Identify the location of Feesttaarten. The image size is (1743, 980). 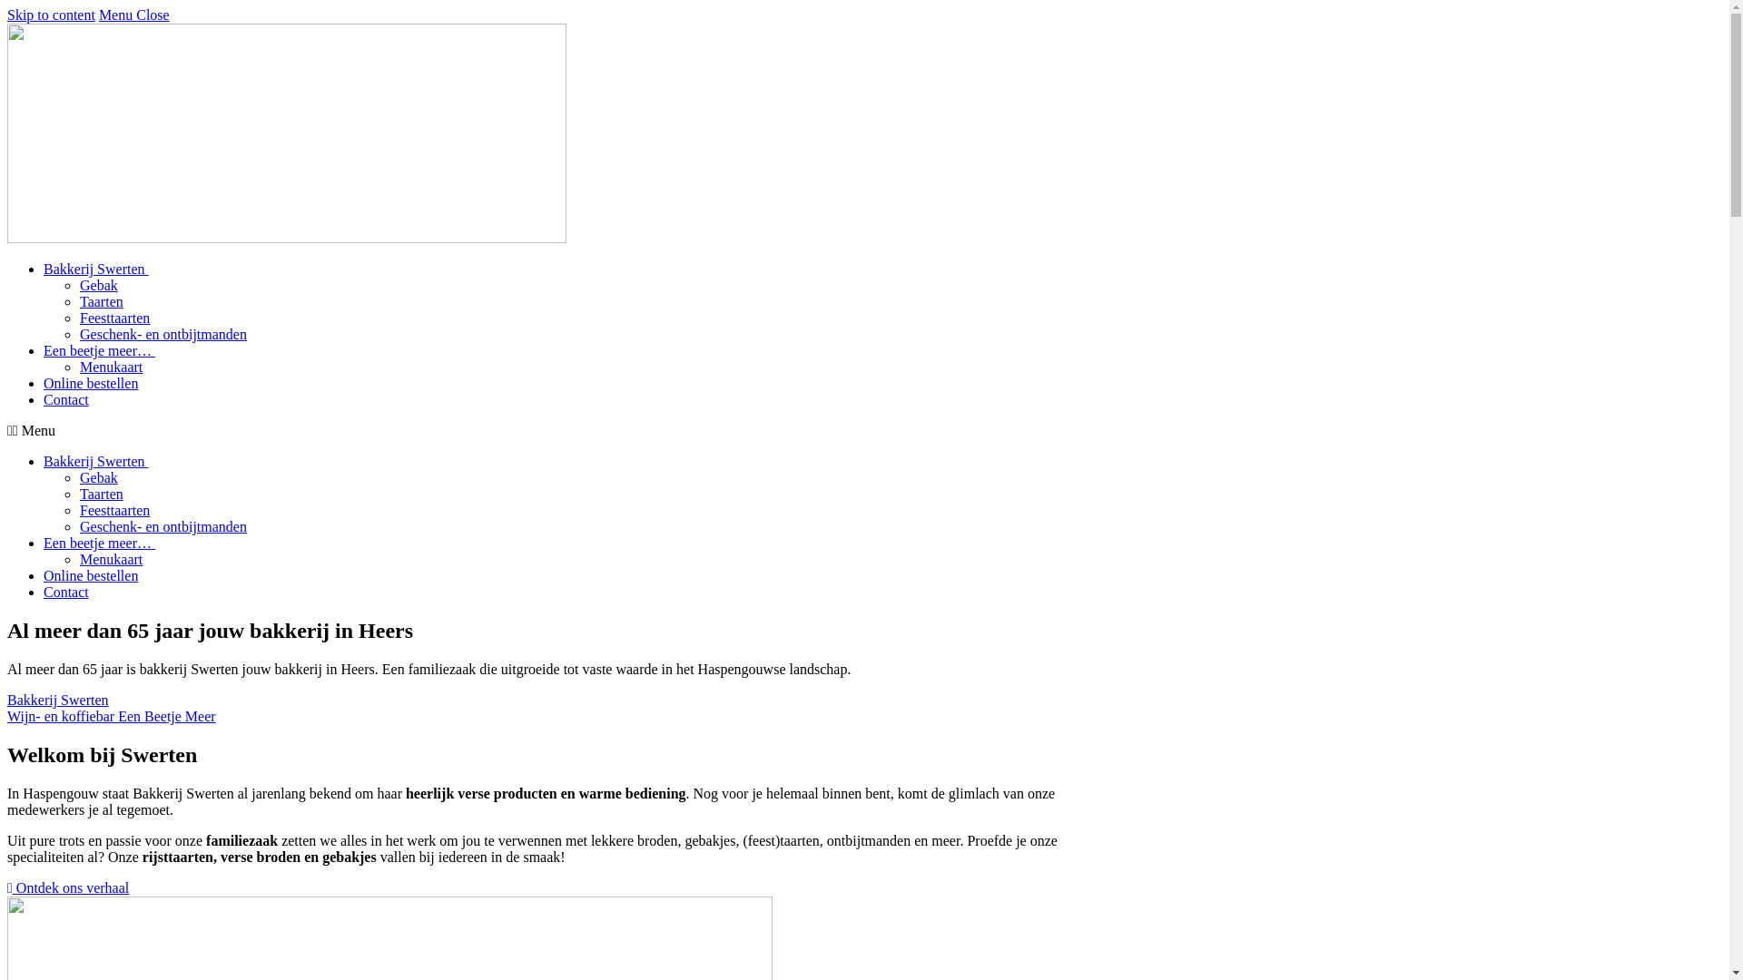
(114, 510).